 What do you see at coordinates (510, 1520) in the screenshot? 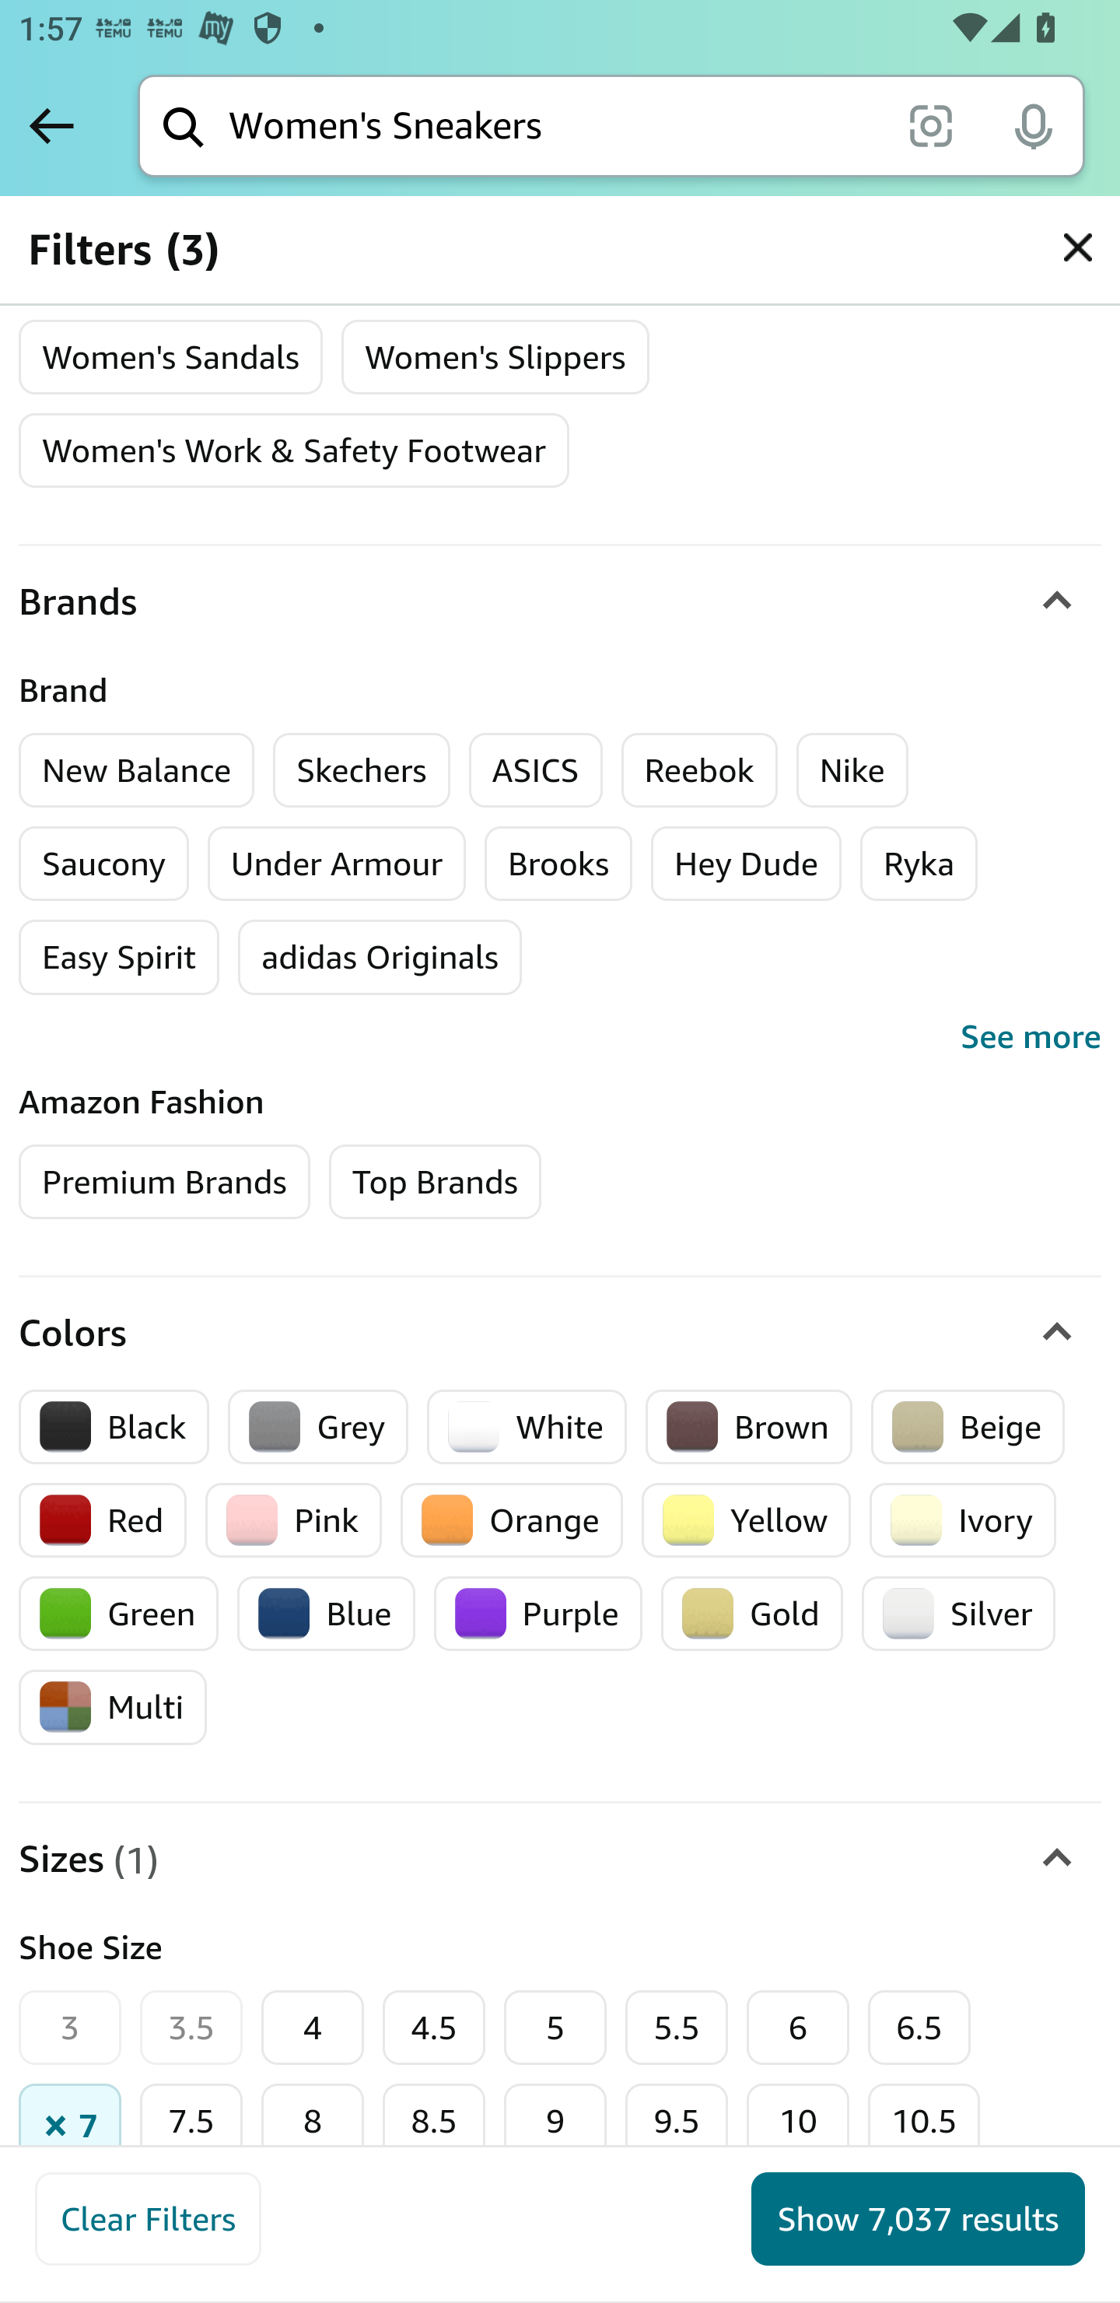
I see `Orange Orange Orange Orange` at bounding box center [510, 1520].